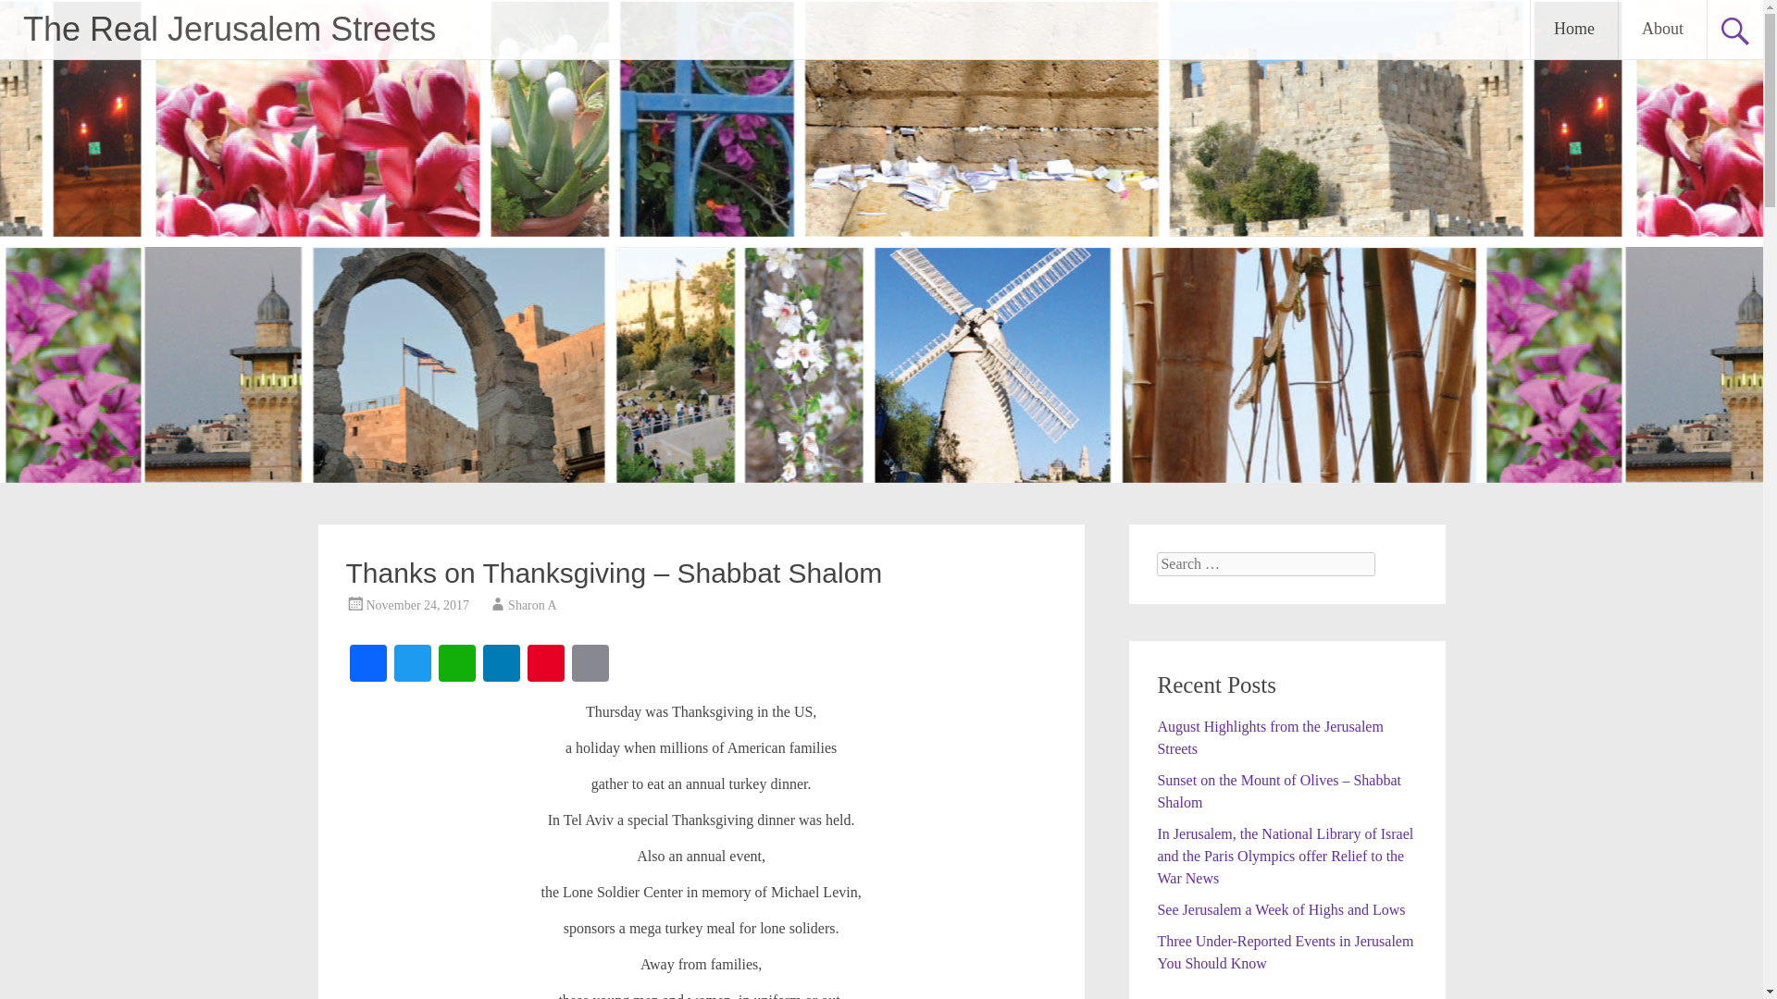 Image resolution: width=1777 pixels, height=999 pixels. Describe the element at coordinates (418, 605) in the screenshot. I see `November 24, 2017` at that location.